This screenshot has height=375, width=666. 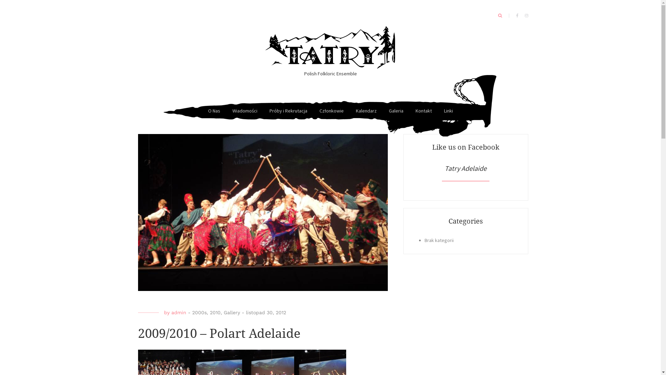 I want to click on  Tatry Adelaide, so click(x=330, y=48).